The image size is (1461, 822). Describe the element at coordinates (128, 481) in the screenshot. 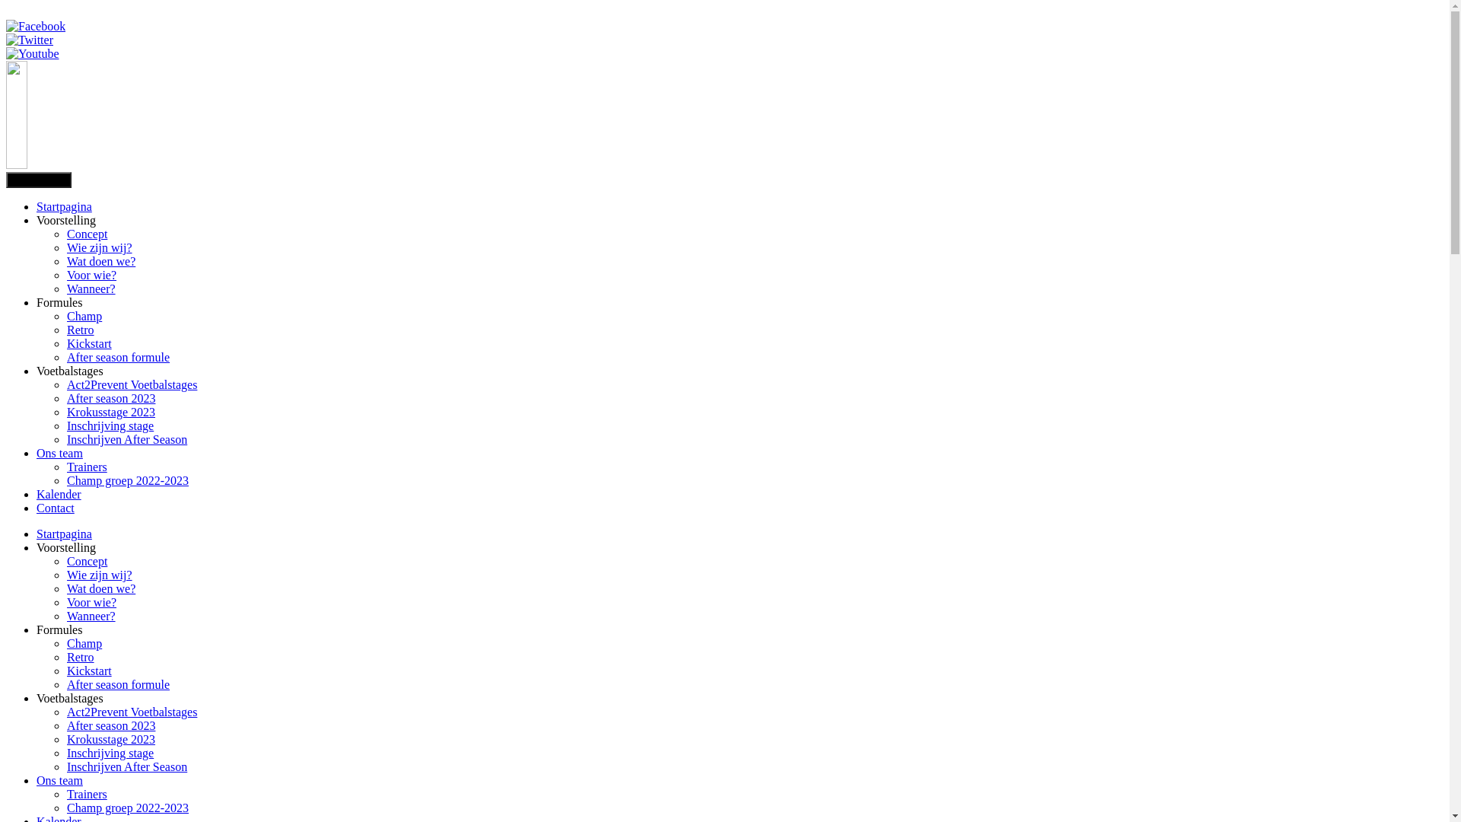

I see `Champ groep 2022-2023` at that location.